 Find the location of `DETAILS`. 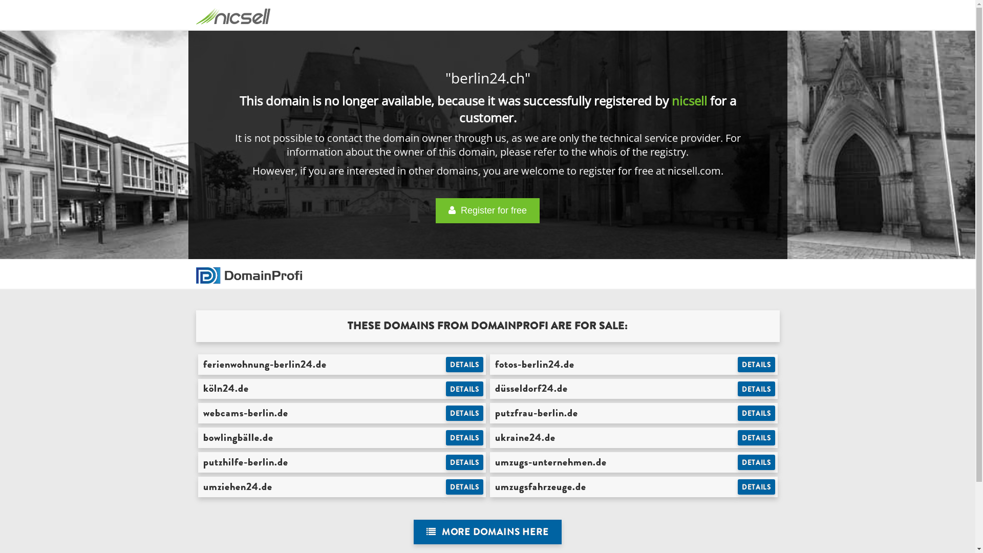

DETAILS is located at coordinates (465, 462).